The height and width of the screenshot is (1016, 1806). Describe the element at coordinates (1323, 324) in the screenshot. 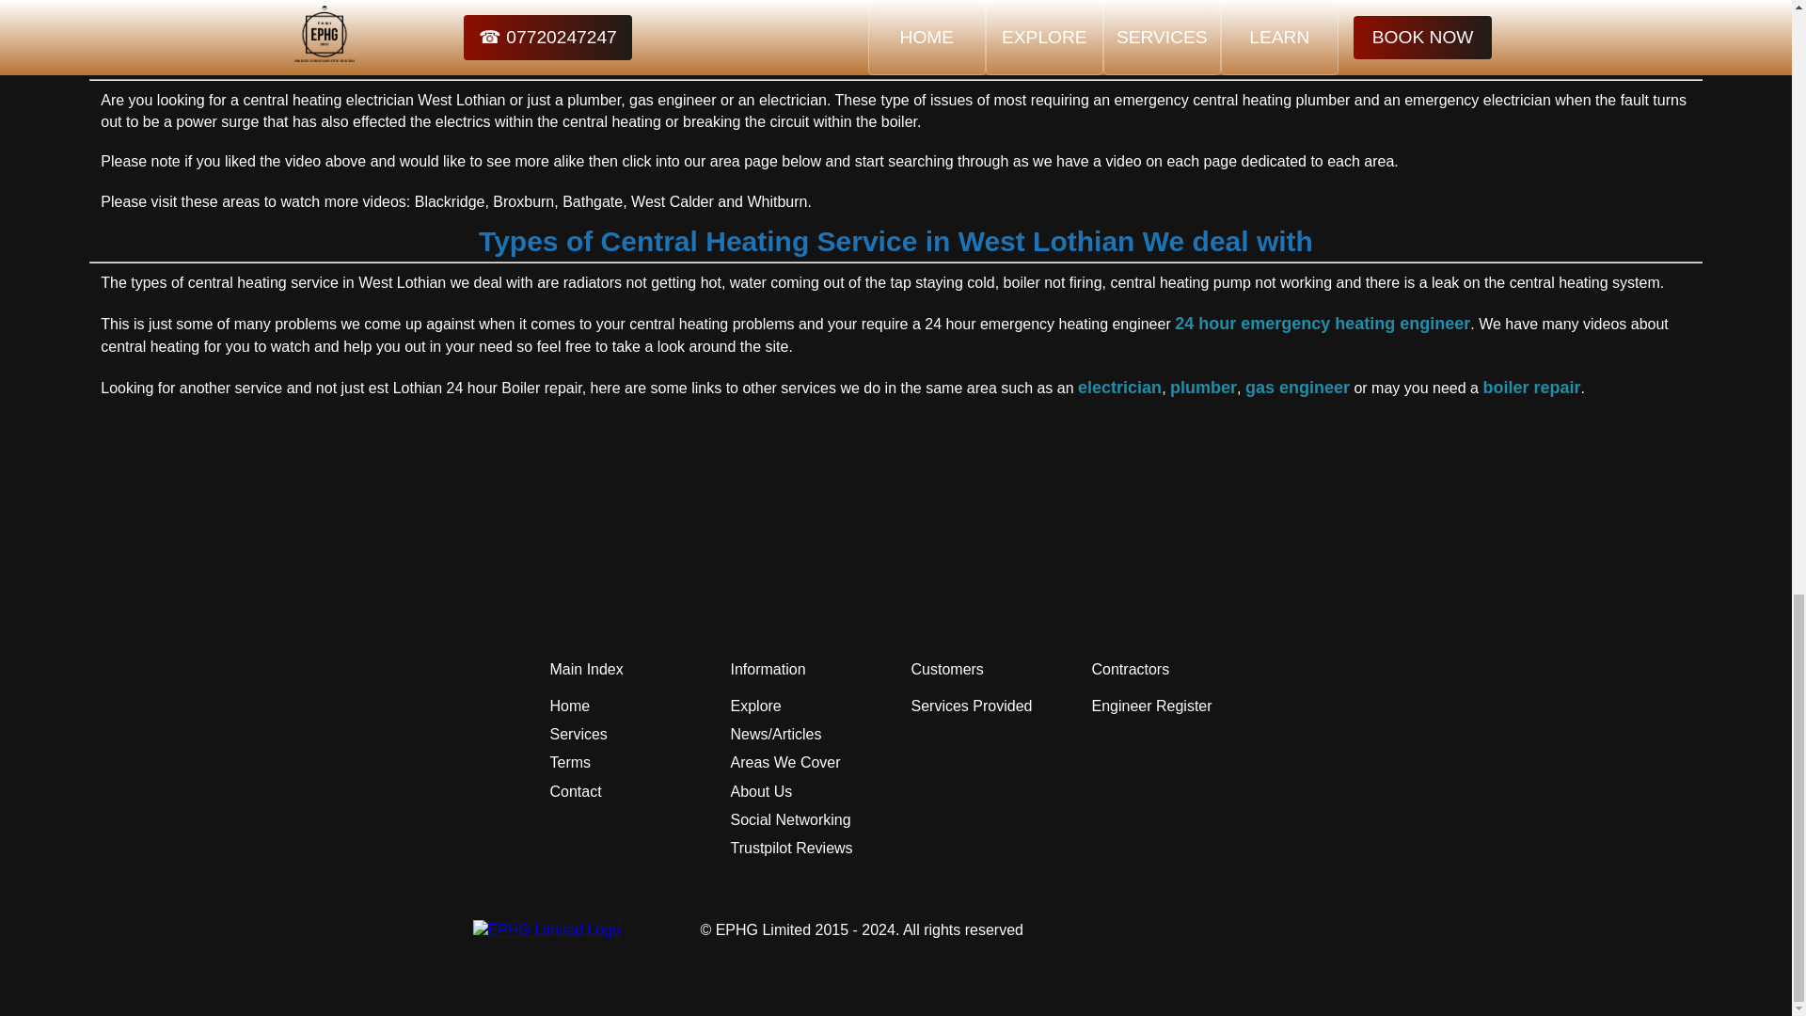

I see `24 hour emergency heating engineer` at that location.